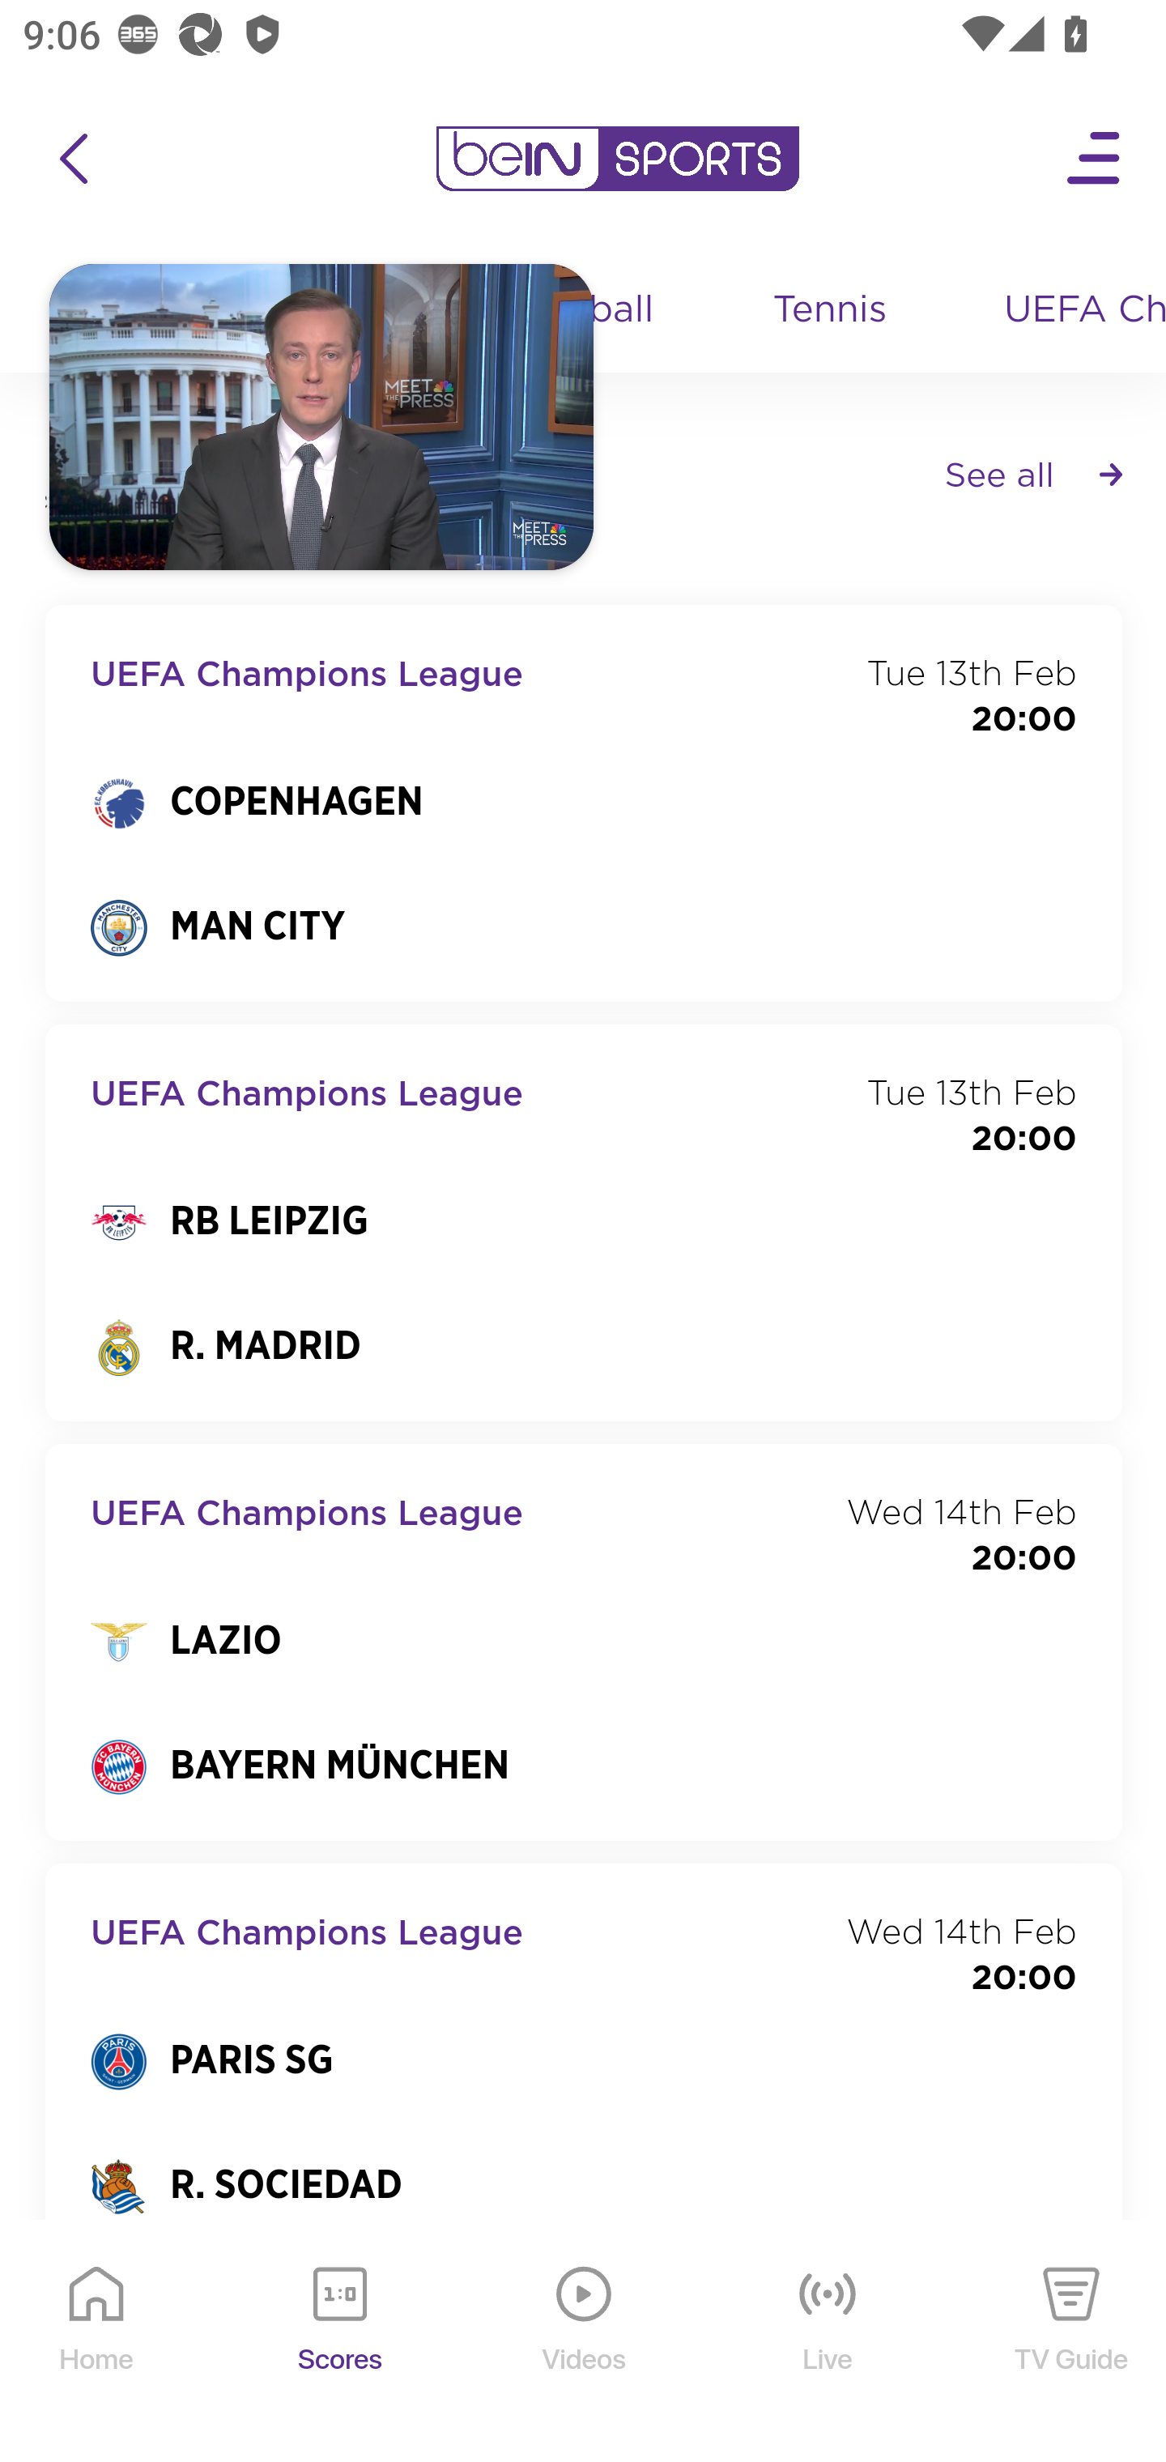 The image size is (1166, 2462). Describe the element at coordinates (617, 159) in the screenshot. I see `en-my?platform=mobile_android bein logo` at that location.